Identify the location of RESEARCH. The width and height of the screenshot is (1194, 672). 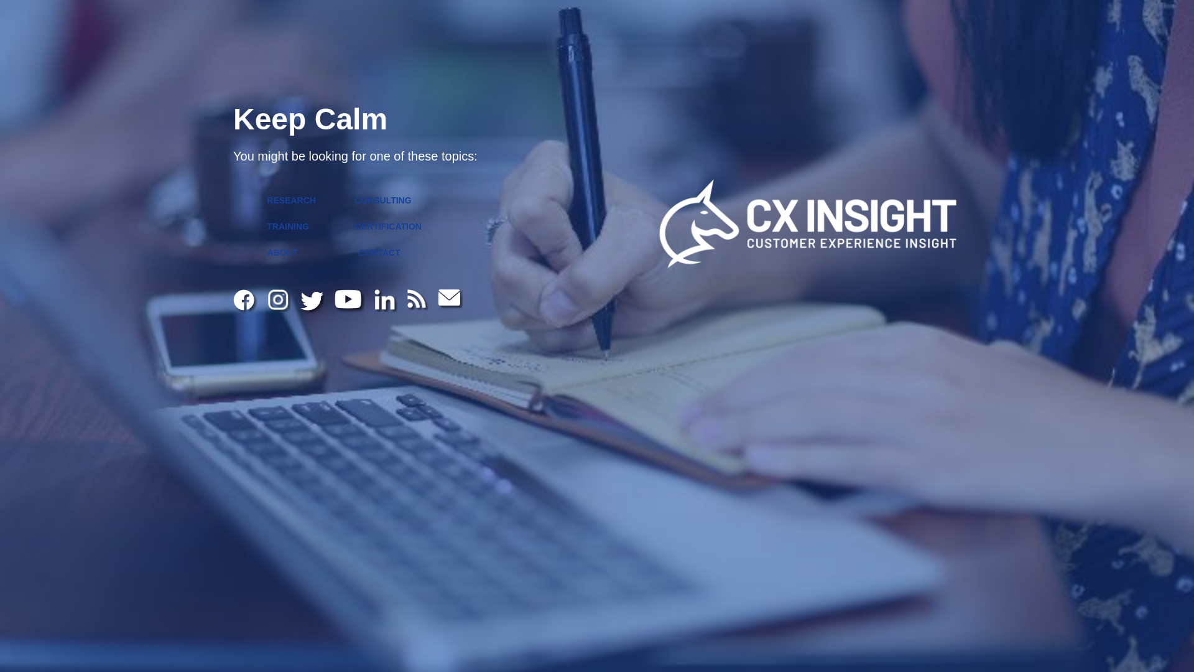
(291, 200).